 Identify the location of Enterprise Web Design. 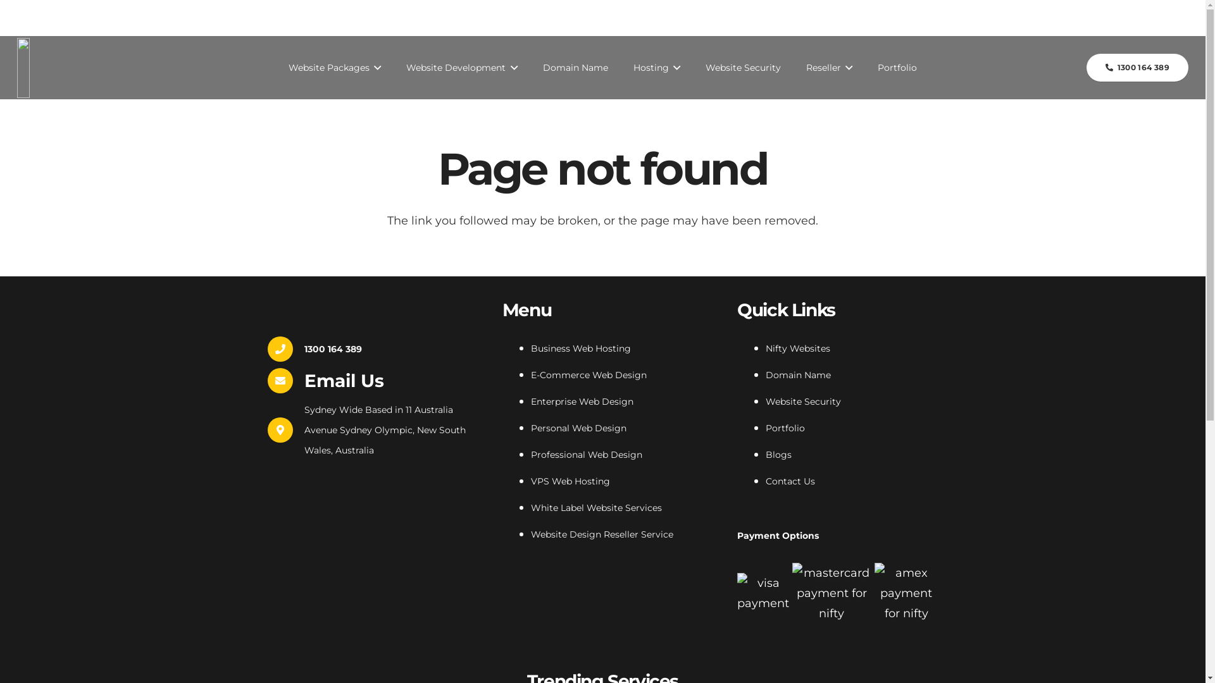
(582, 402).